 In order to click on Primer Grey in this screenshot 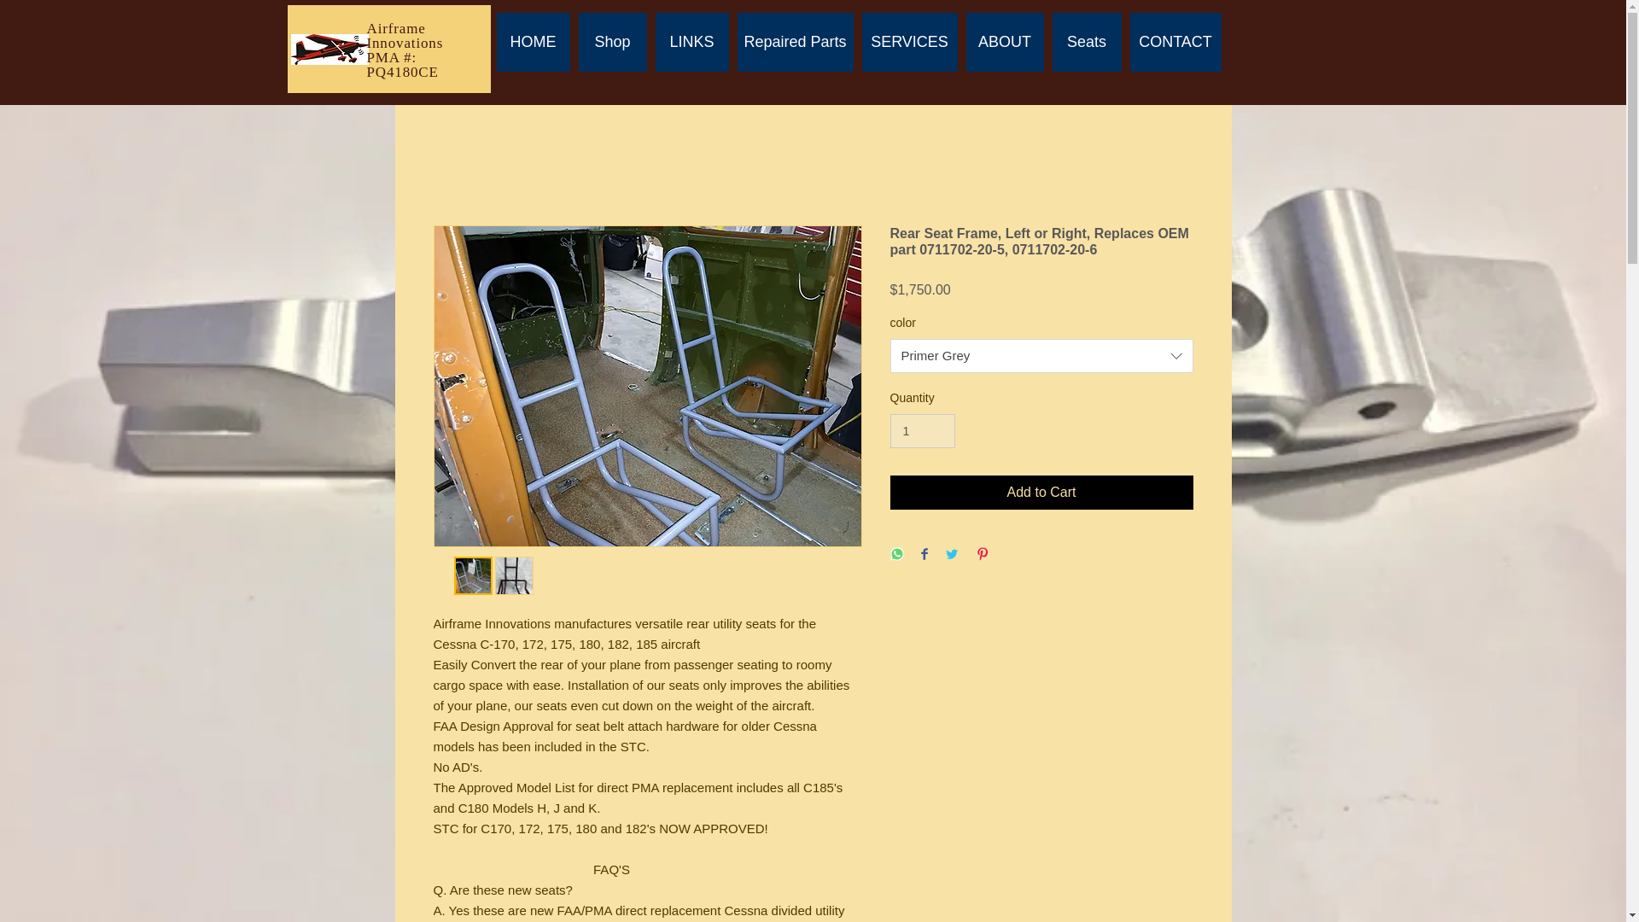, I will do `click(1041, 356)`.